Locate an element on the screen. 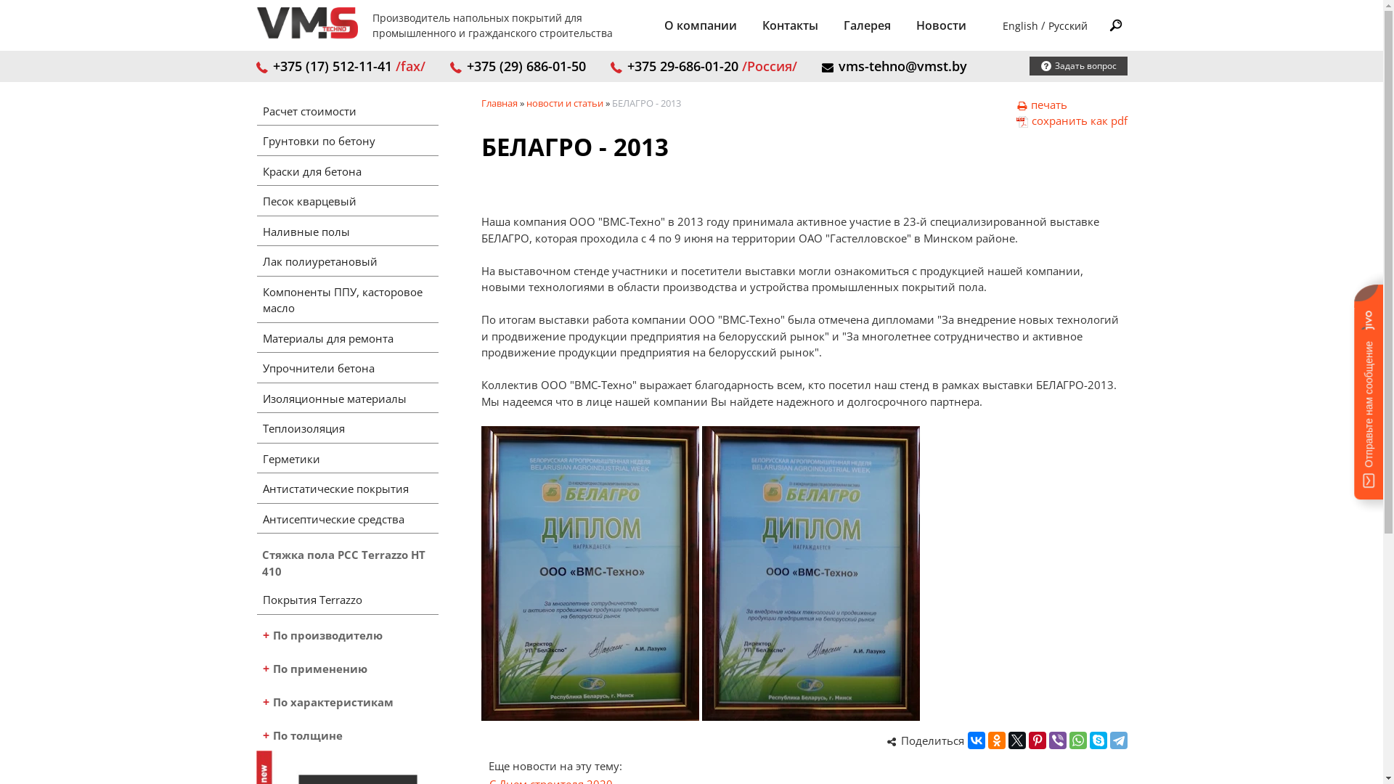 Image resolution: width=1394 pixels, height=784 pixels. Telegram is located at coordinates (1118, 740).